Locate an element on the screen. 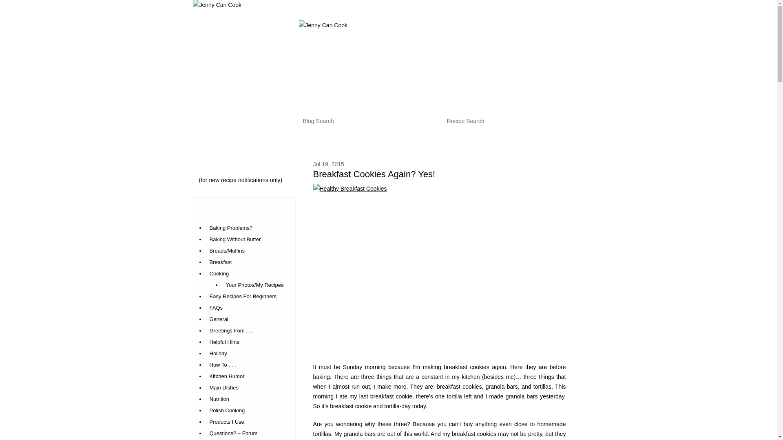 The image size is (783, 440). Search is located at coordinates (577, 121).